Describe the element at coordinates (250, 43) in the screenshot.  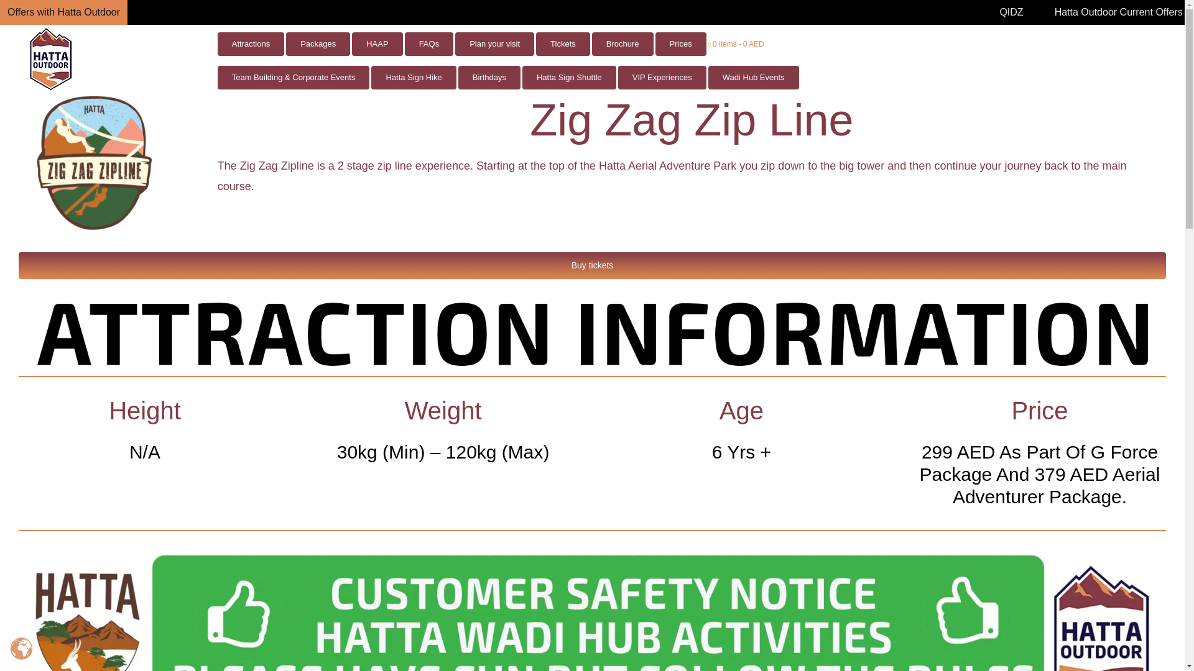
I see `Attractions` at that location.